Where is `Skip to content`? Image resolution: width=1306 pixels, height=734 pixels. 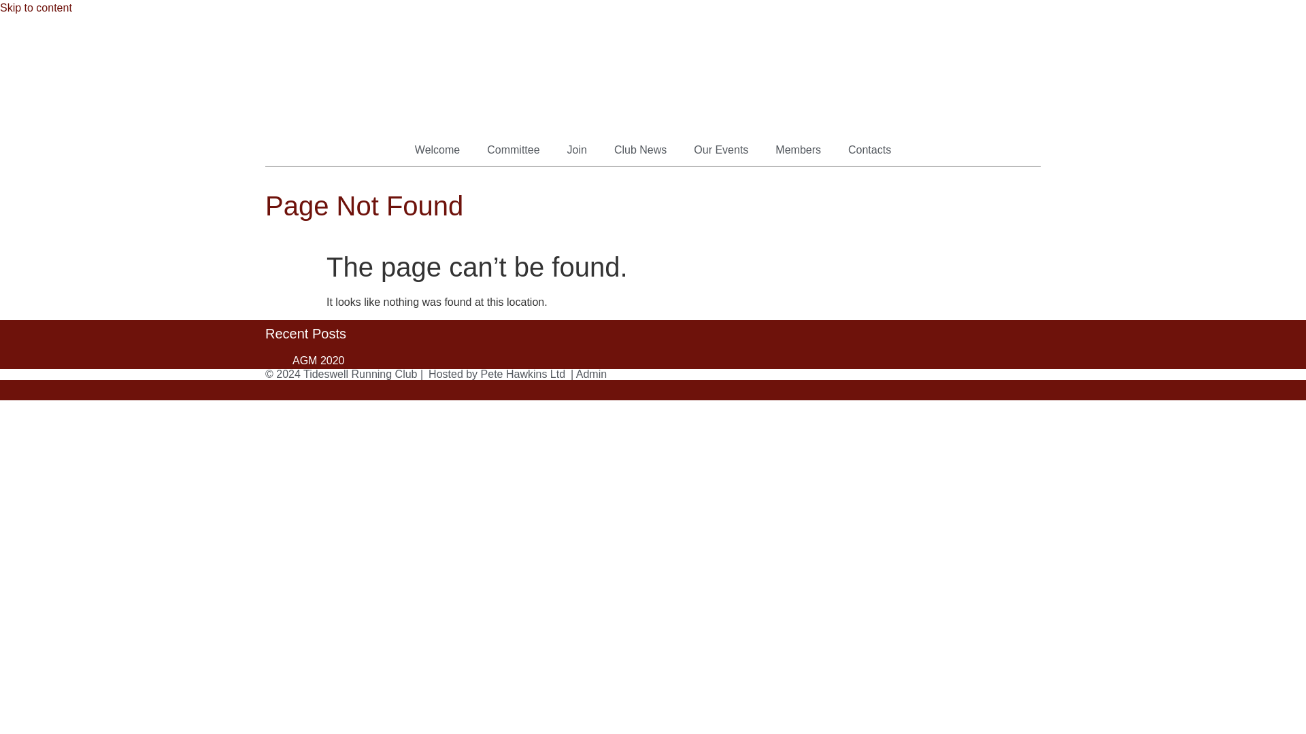
Skip to content is located at coordinates (35, 8).